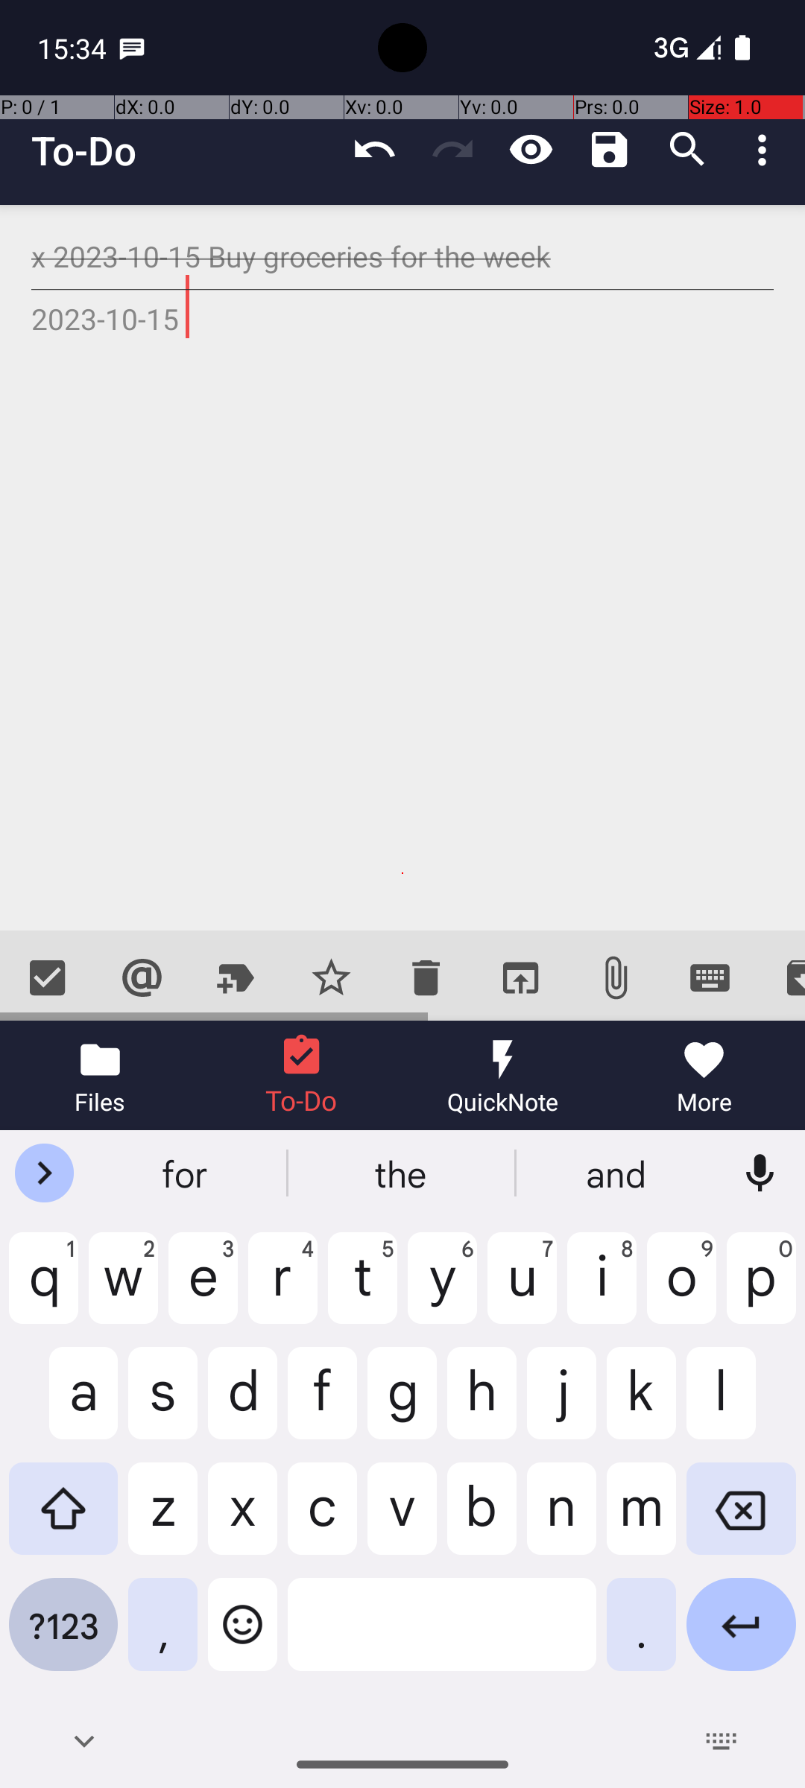 Image resolution: width=805 pixels, height=1788 pixels. What do you see at coordinates (48, 977) in the screenshot?
I see `Toggle done` at bounding box center [48, 977].